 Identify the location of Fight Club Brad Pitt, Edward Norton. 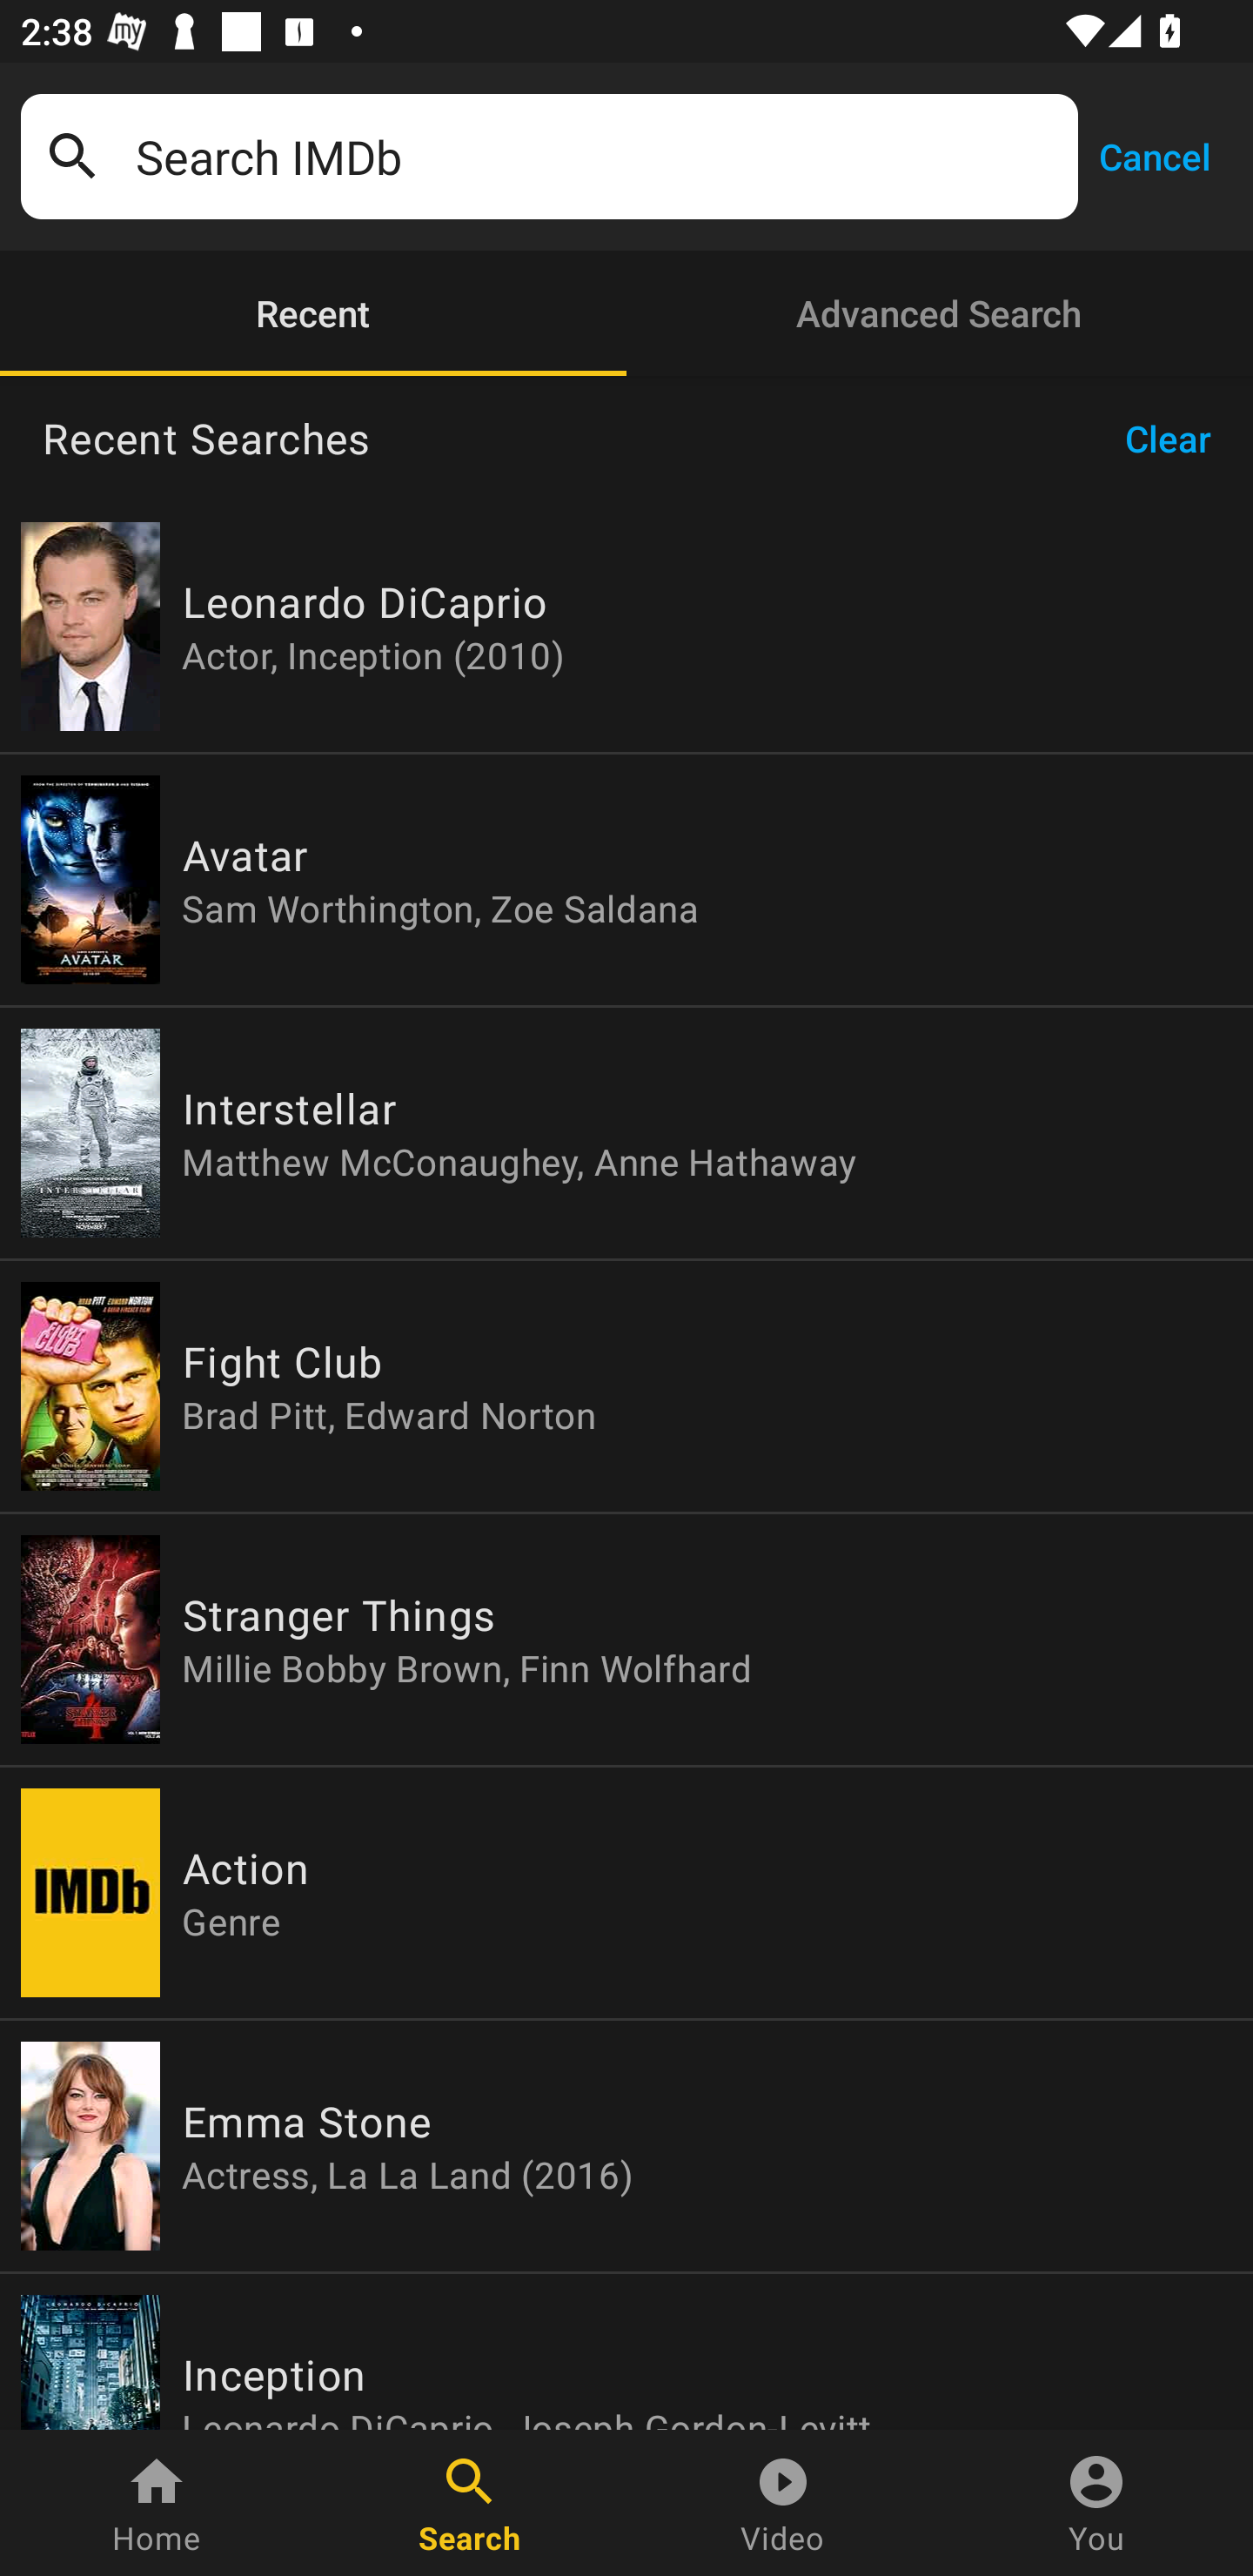
(626, 1387).